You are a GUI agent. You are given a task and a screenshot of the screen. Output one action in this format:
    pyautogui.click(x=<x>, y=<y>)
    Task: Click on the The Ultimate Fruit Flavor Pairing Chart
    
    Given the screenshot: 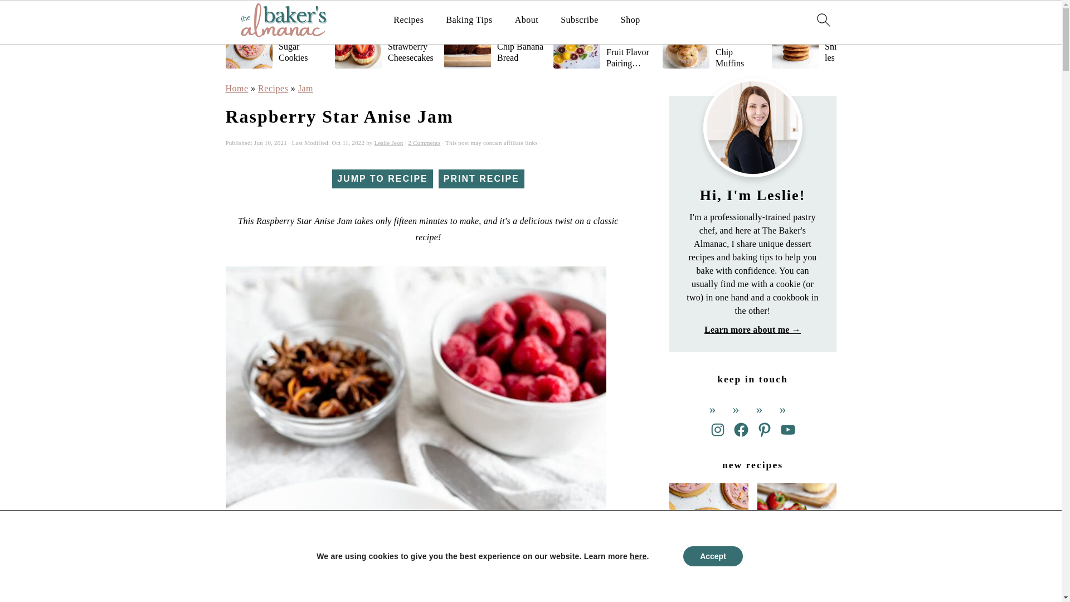 What is the action you would take?
    pyautogui.click(x=603, y=42)
    